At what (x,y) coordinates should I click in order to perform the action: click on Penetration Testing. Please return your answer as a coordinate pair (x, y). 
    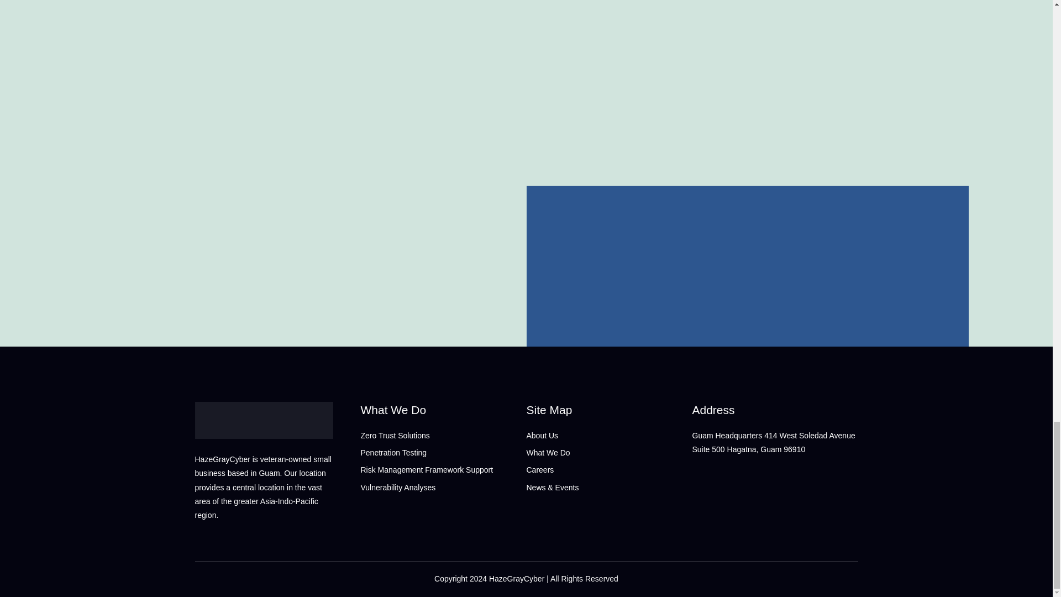
    Looking at the image, I should click on (443, 452).